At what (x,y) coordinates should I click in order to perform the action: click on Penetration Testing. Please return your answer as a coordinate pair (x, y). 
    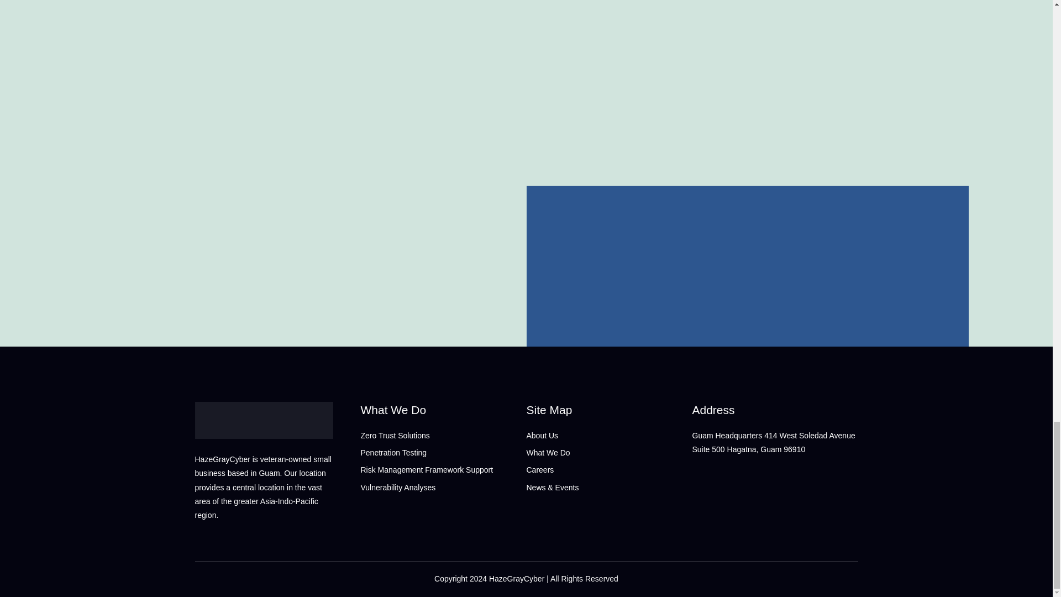
    Looking at the image, I should click on (443, 452).